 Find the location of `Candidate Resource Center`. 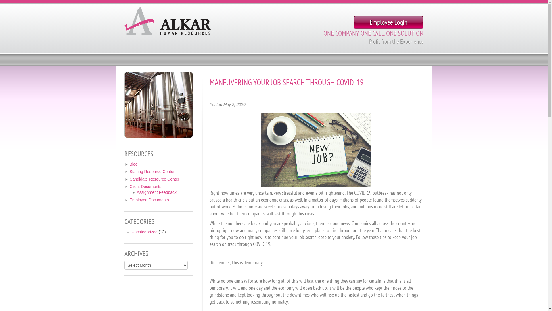

Candidate Resource Center is located at coordinates (154, 179).